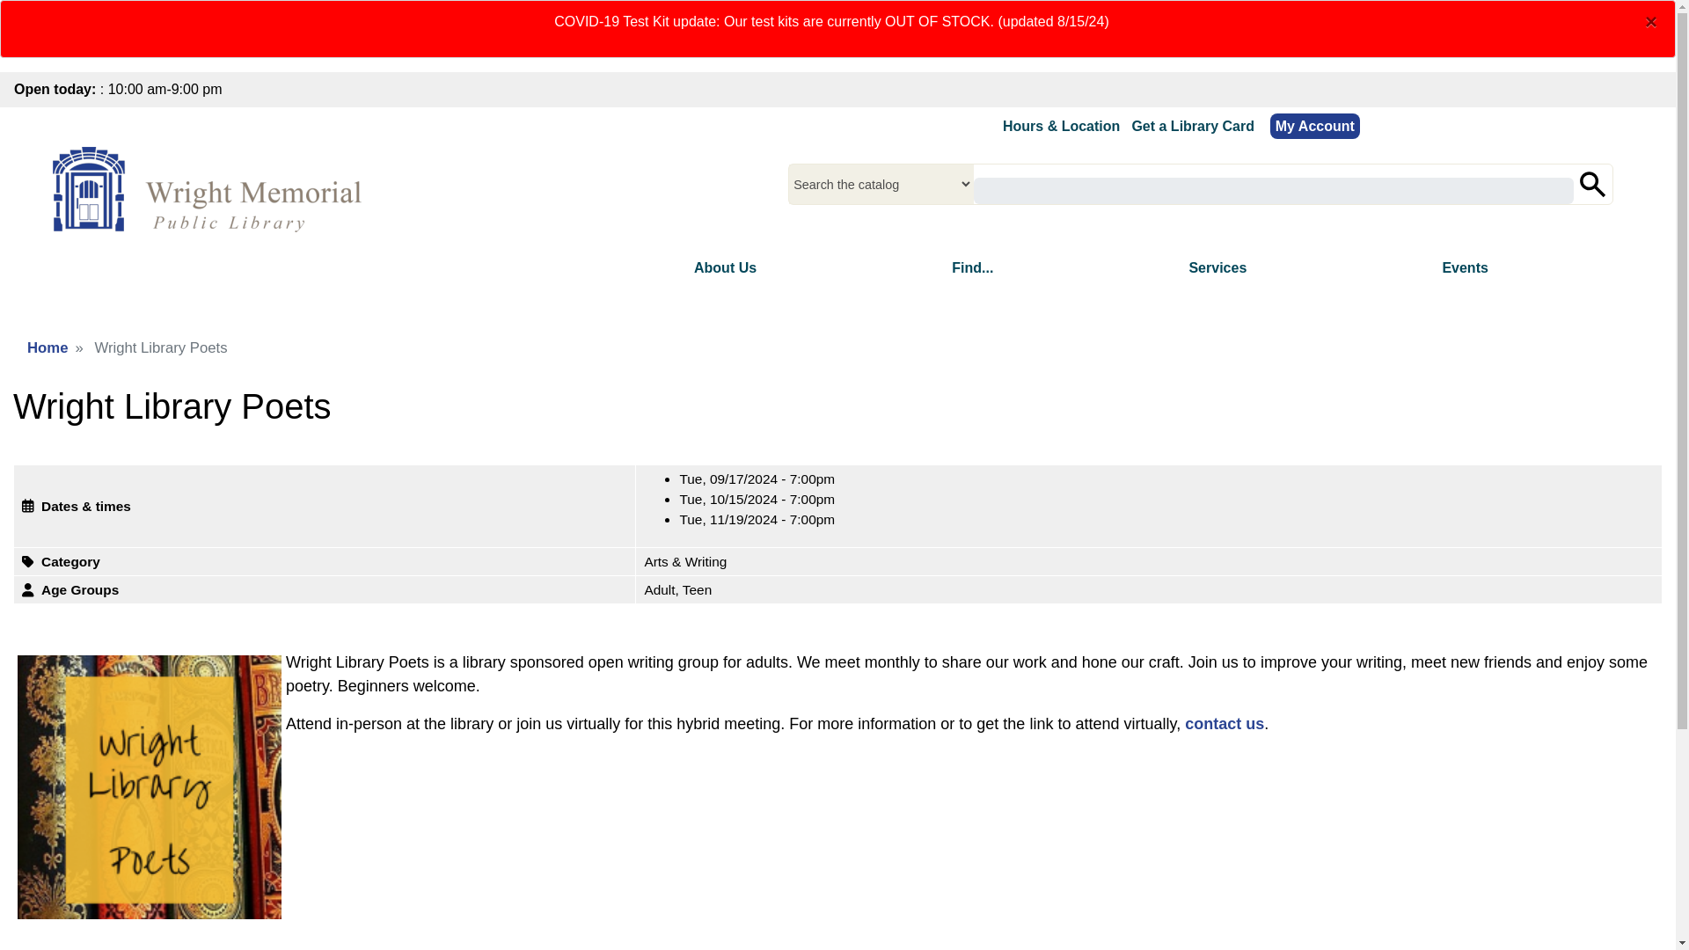 This screenshot has height=950, width=1689. Describe the element at coordinates (1314, 125) in the screenshot. I see `My Account` at that location.